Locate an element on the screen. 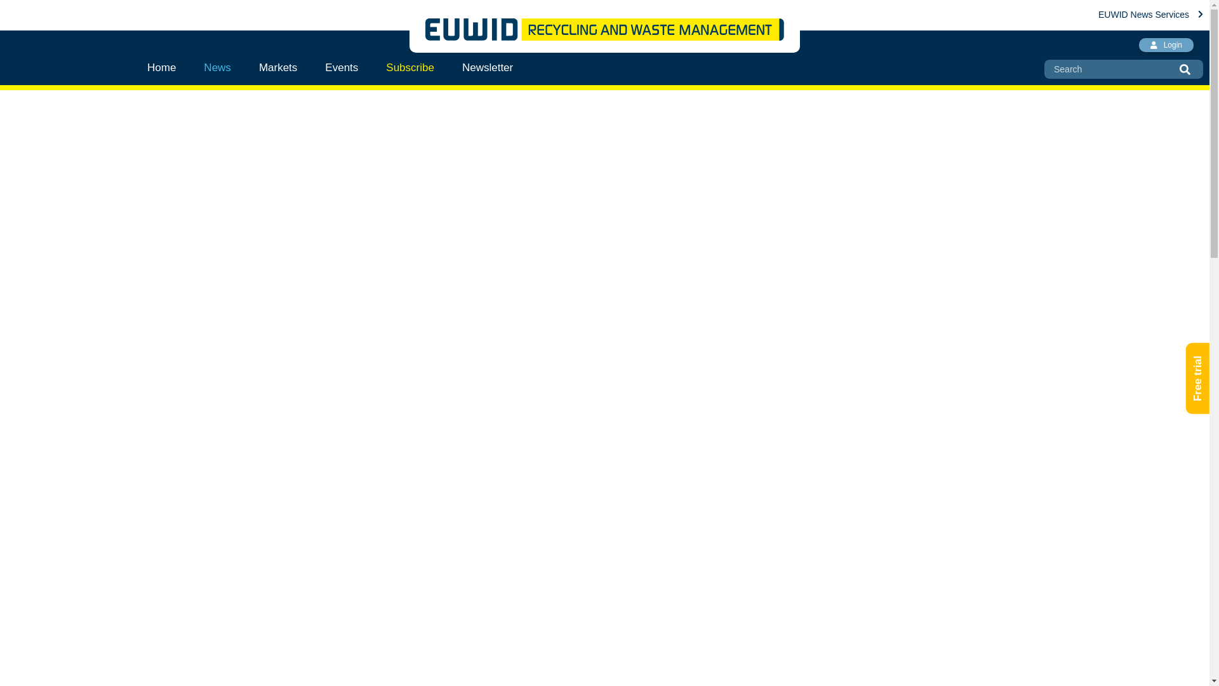 This screenshot has width=1219, height=686. News is located at coordinates (217, 67).